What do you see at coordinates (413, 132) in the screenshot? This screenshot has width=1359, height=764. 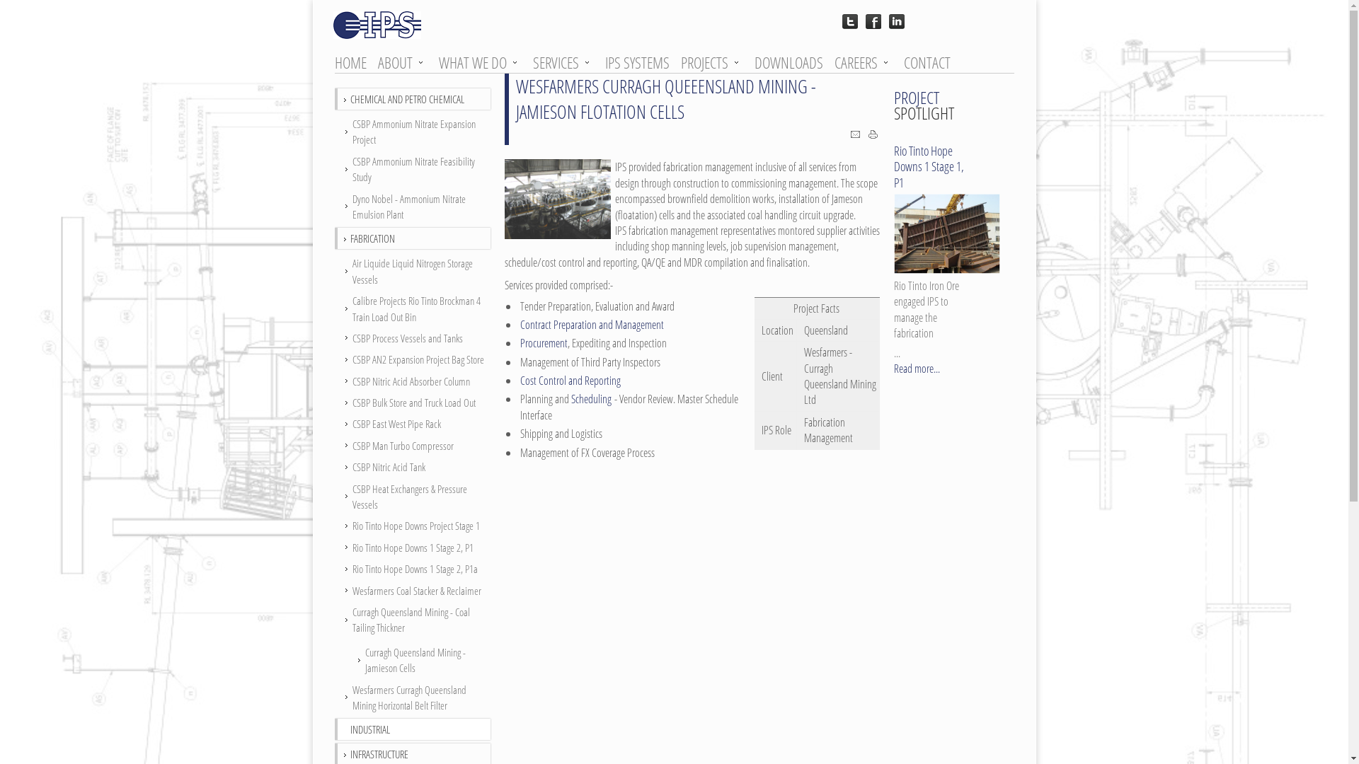 I see `CSBP Ammonium Nitrate Expansion Project` at bounding box center [413, 132].